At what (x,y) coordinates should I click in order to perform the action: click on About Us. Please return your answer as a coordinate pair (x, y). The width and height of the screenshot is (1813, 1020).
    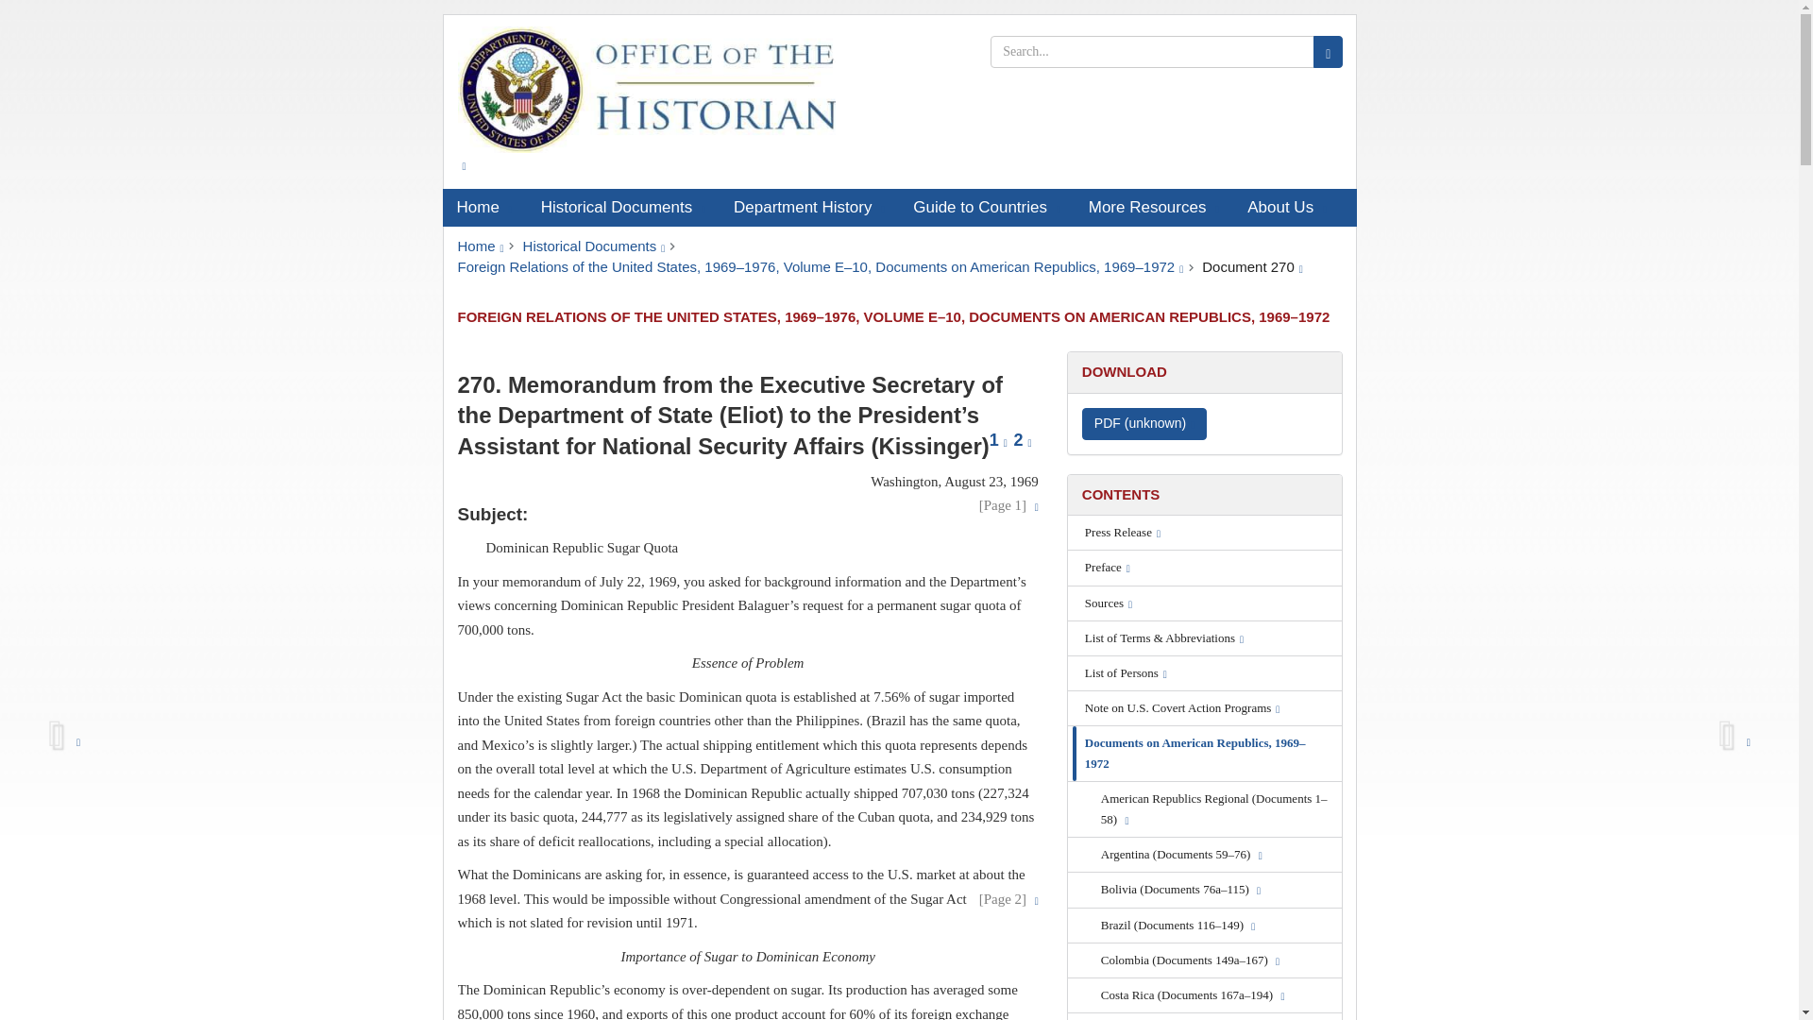
    Looking at the image, I should click on (1286, 207).